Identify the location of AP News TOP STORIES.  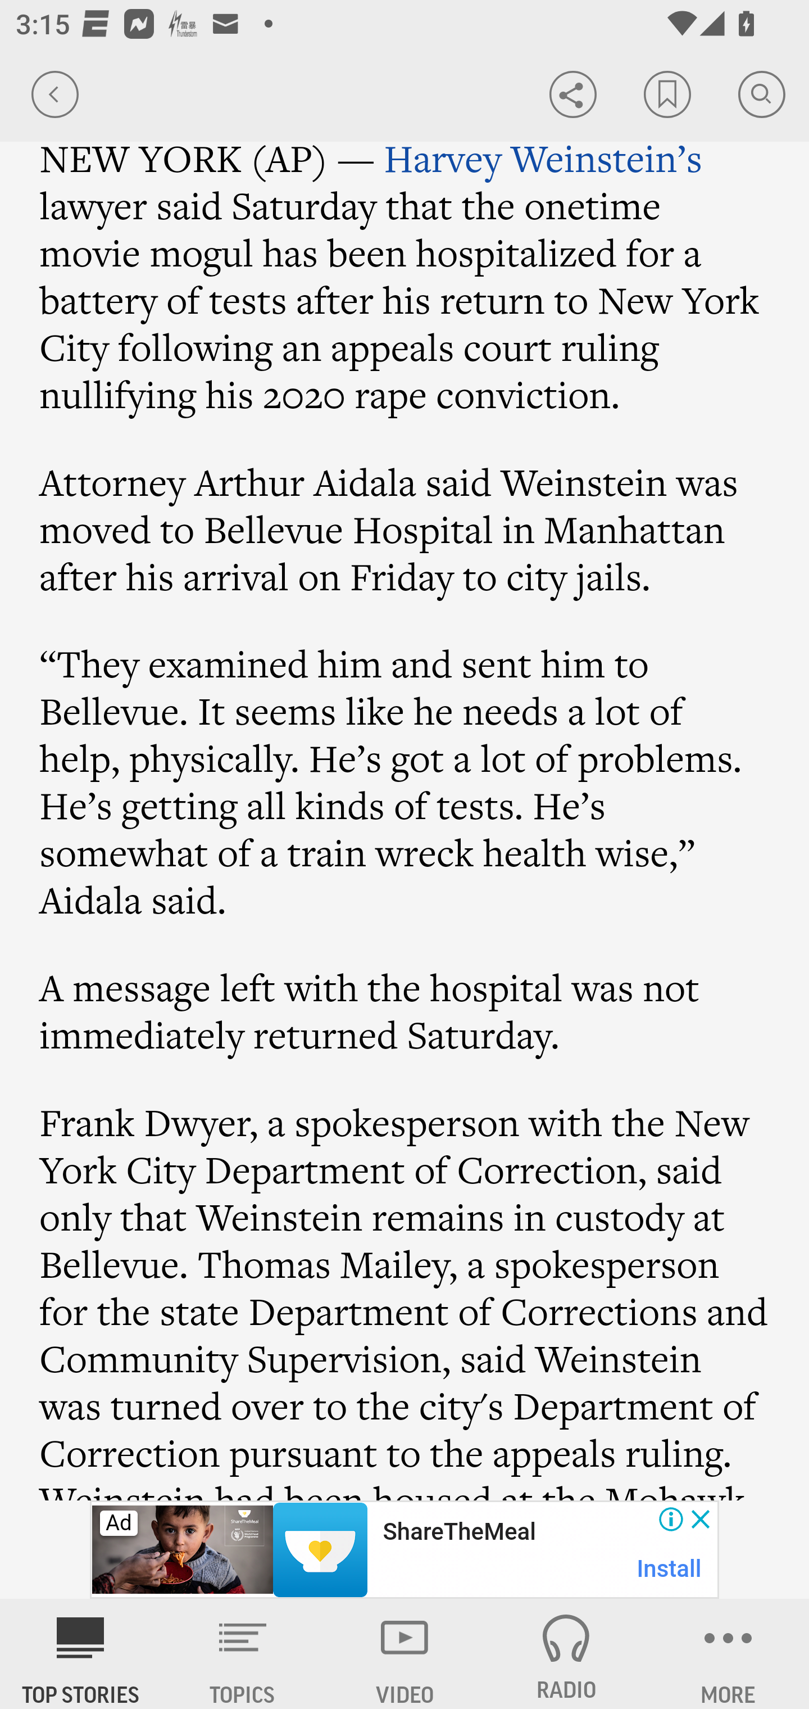
(81, 1654).